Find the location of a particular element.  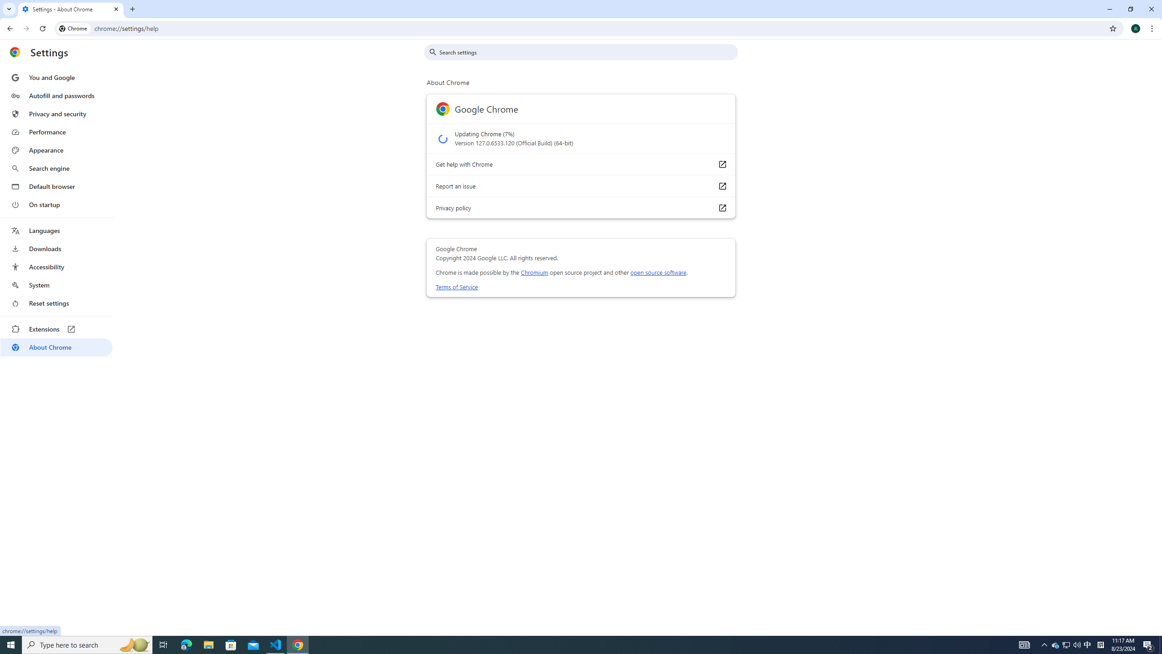

Accessibility is located at coordinates (56, 267).